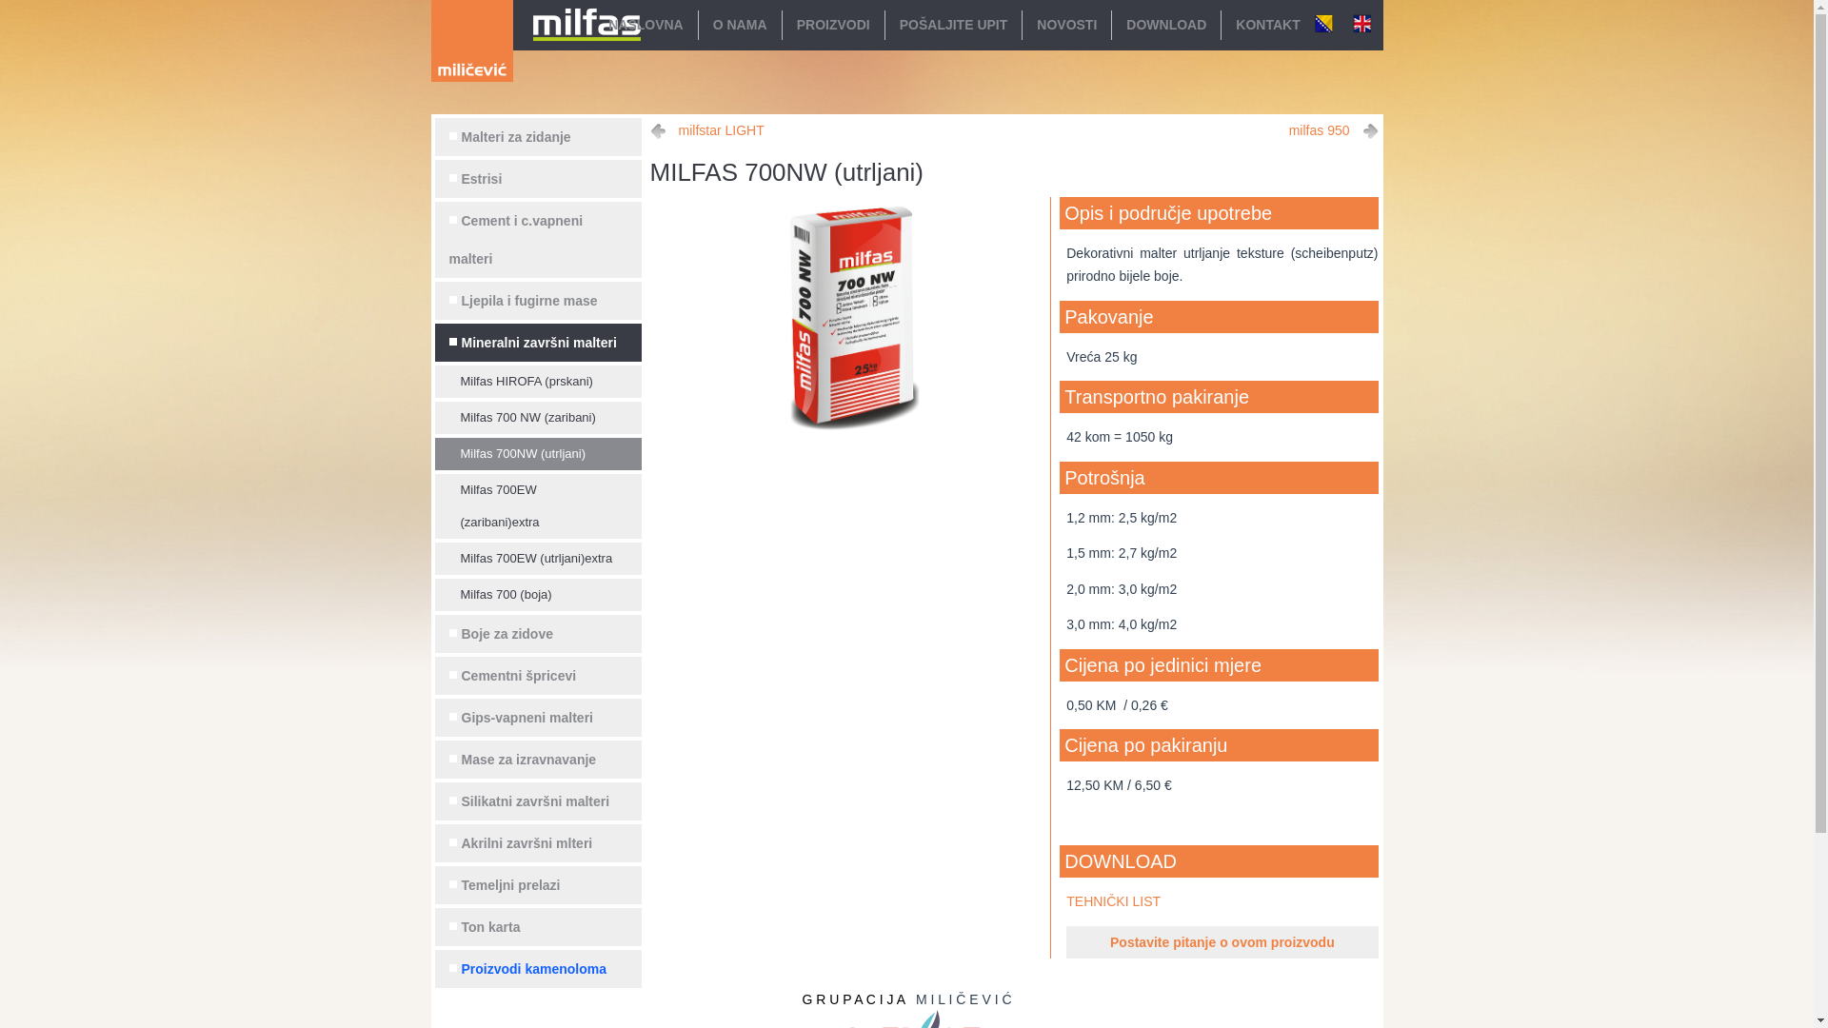 This screenshot has height=1028, width=1828. I want to click on Gips-vapneni malteri, so click(537, 718).